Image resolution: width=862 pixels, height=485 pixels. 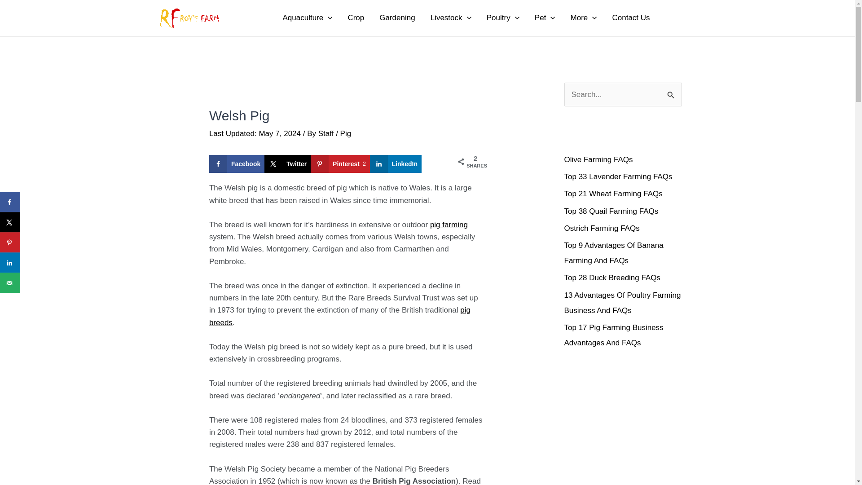 I want to click on Share on LinkedIn, so click(x=396, y=163).